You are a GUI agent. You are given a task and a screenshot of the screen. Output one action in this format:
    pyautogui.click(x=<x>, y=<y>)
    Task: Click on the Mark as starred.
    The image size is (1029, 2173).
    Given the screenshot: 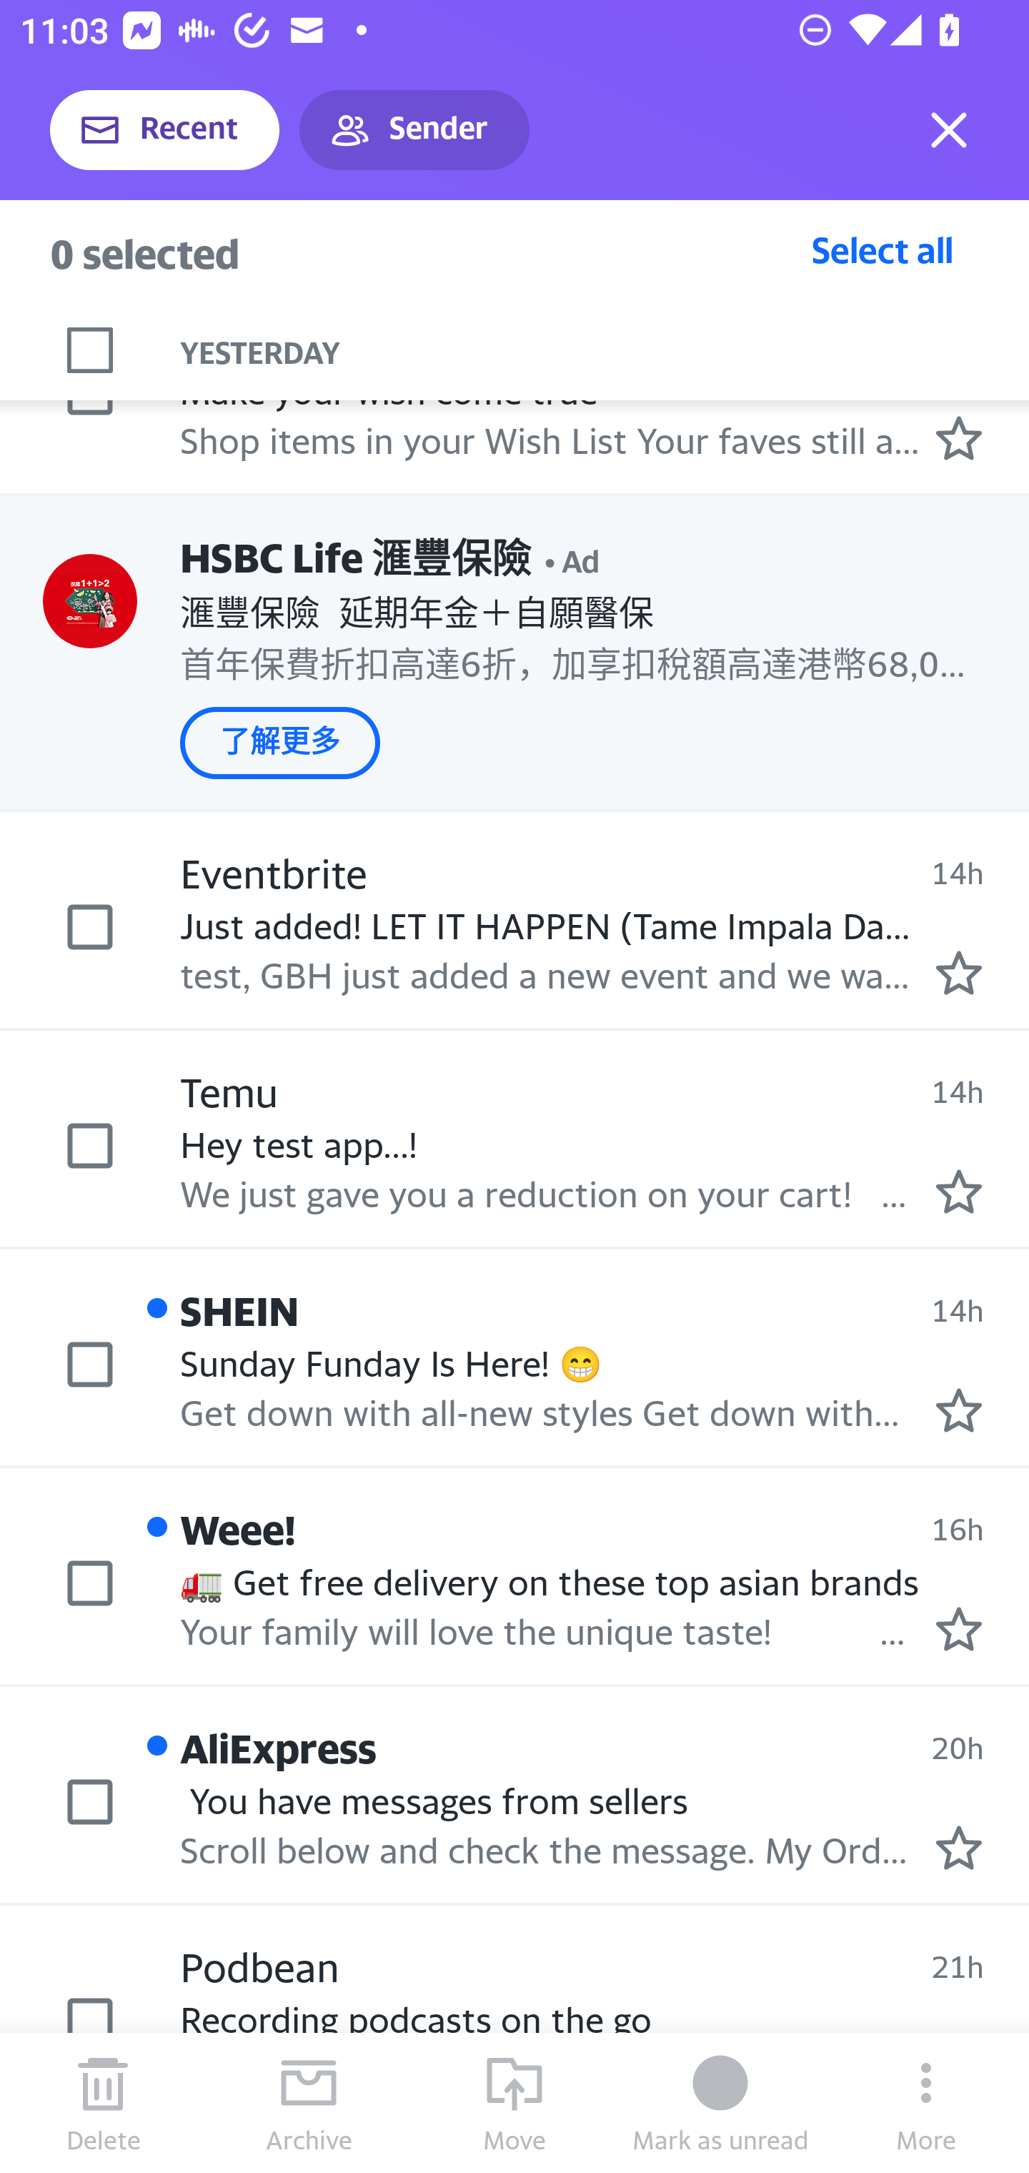 What is the action you would take?
    pyautogui.click(x=959, y=972)
    